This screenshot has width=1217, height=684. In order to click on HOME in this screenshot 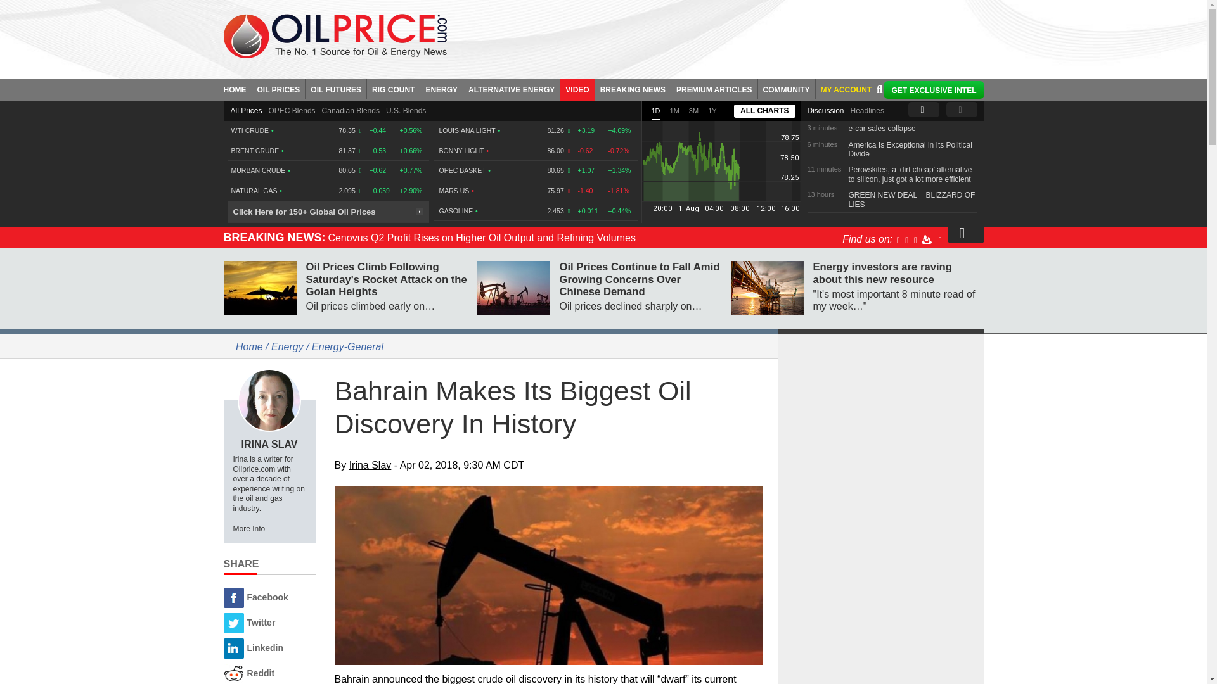, I will do `click(237, 89)`.